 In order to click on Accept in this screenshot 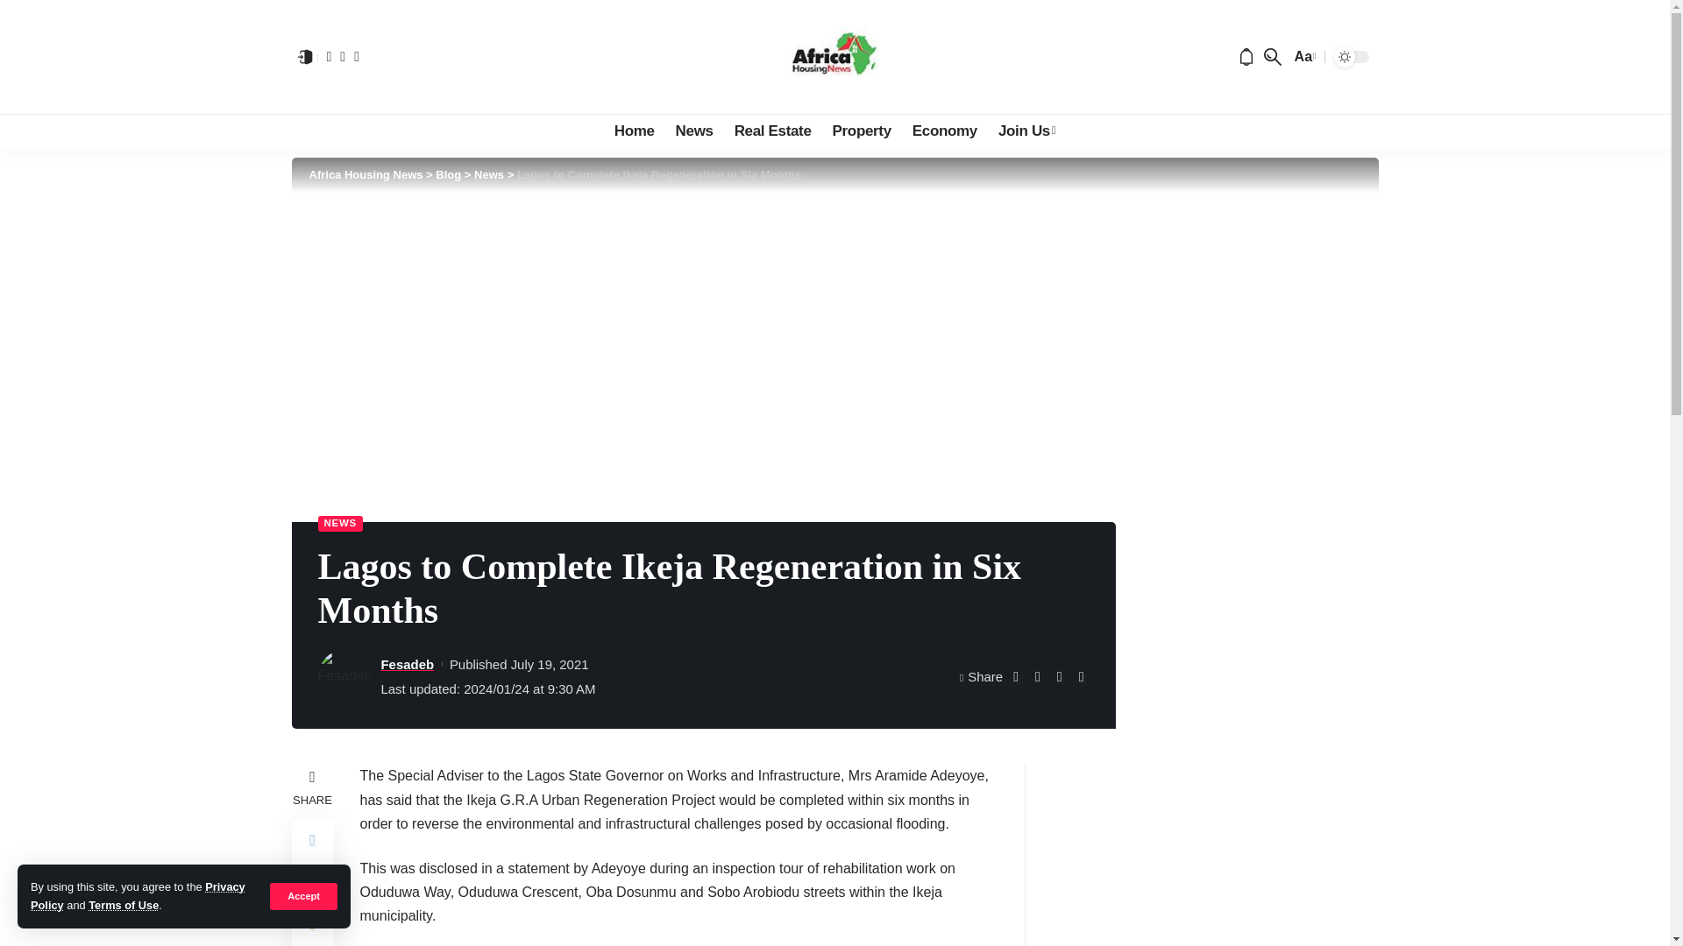, I will do `click(303, 895)`.